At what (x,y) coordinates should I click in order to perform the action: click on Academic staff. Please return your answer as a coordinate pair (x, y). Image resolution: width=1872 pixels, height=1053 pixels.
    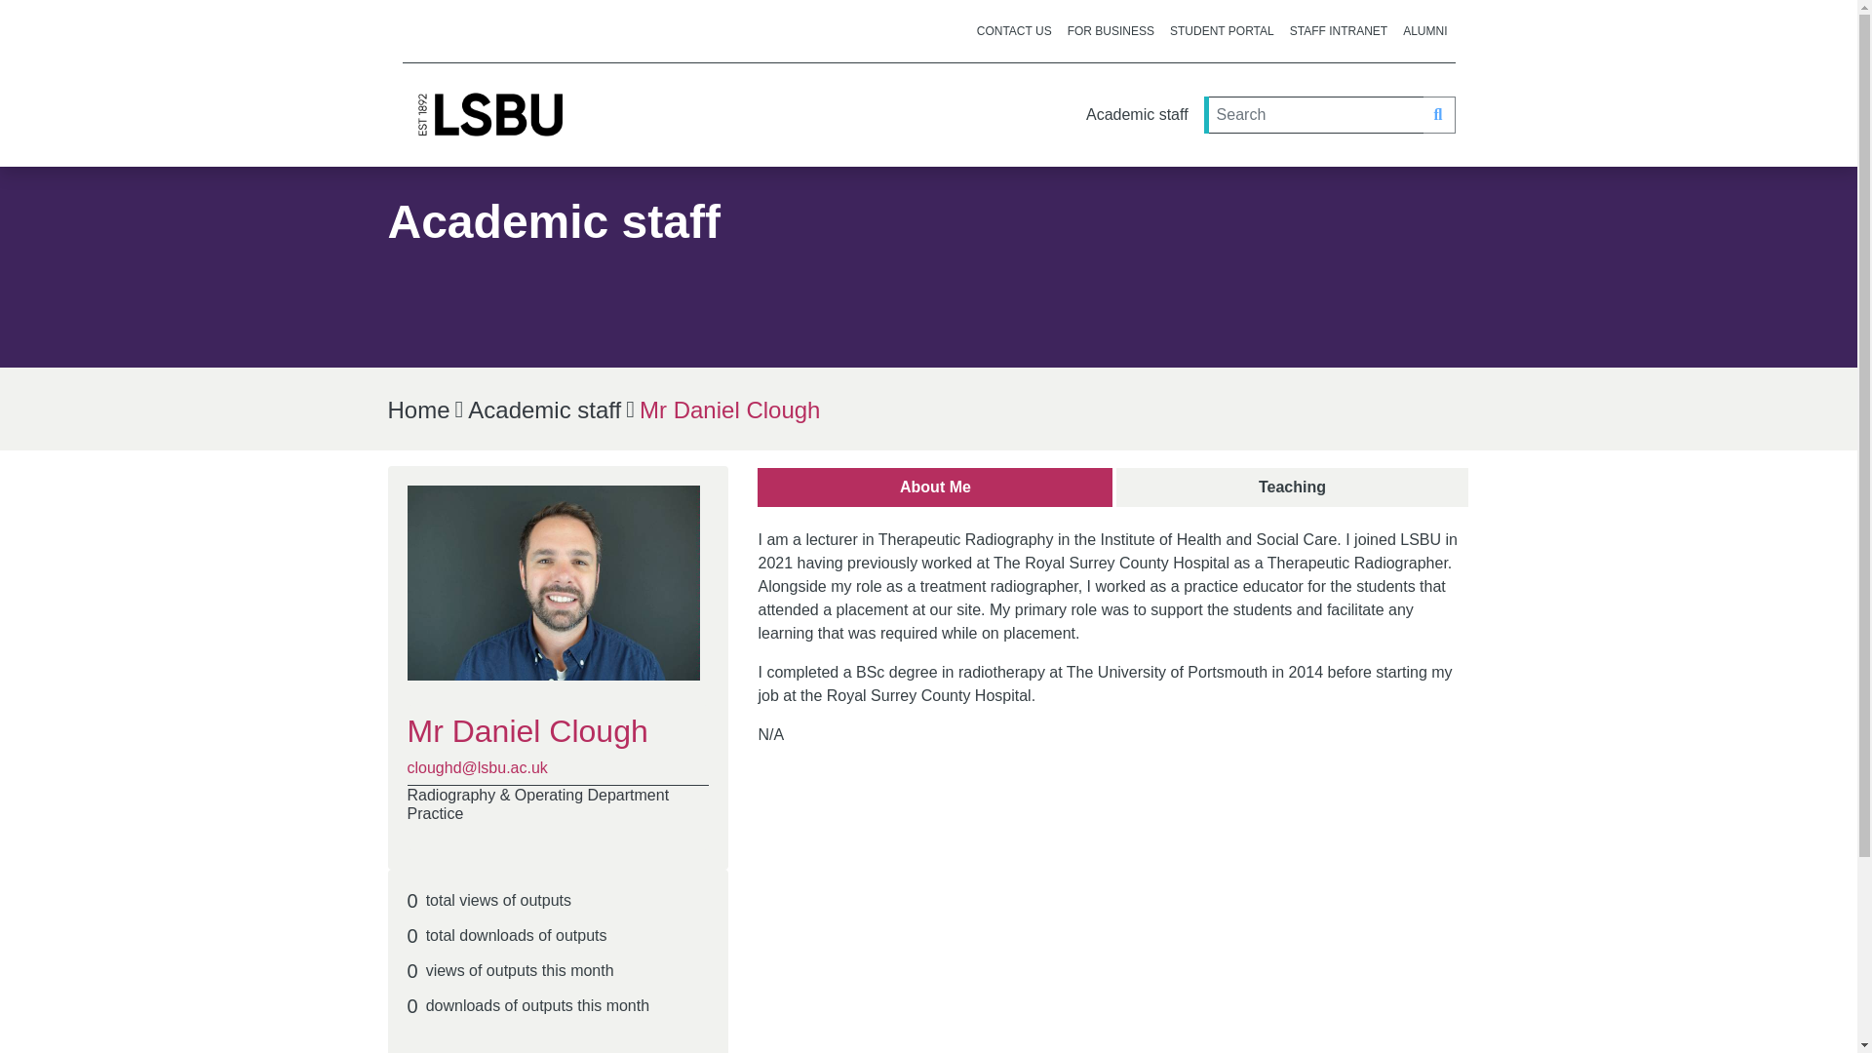
    Looking at the image, I should click on (1137, 114).